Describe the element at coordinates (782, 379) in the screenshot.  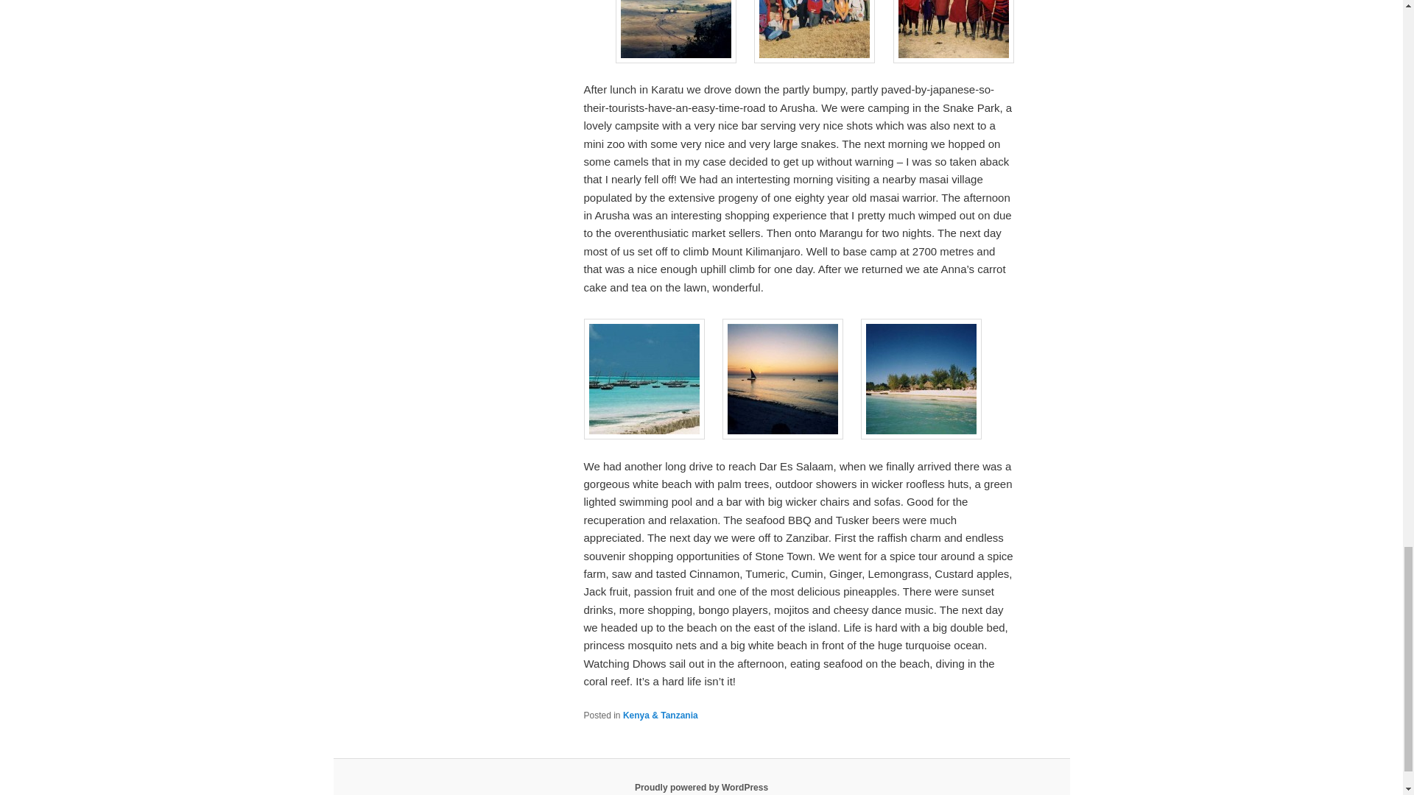
I see `zansunset` at that location.